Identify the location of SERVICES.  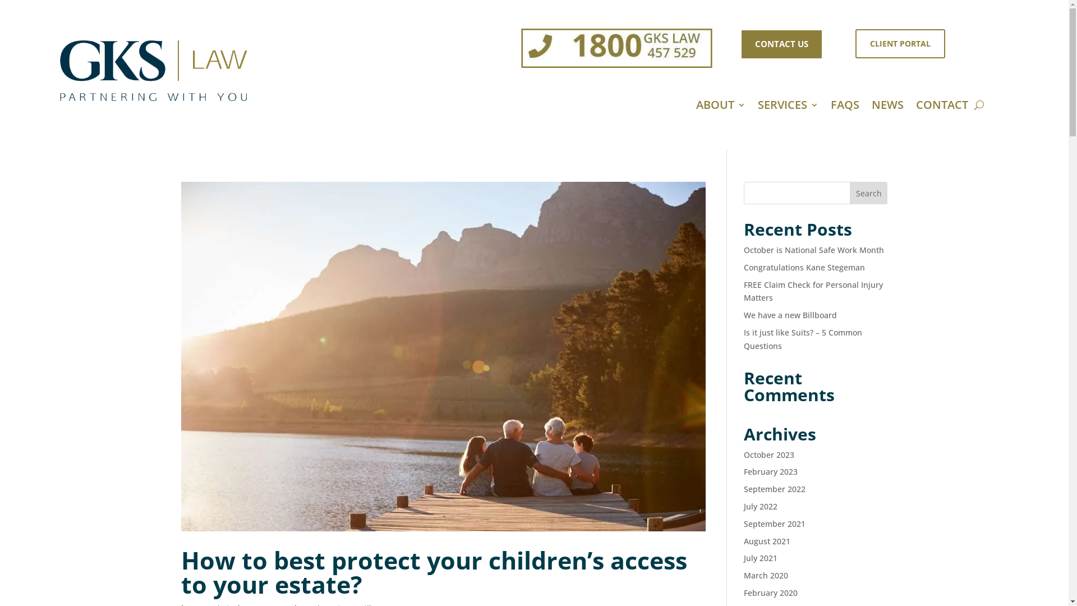
(788, 107).